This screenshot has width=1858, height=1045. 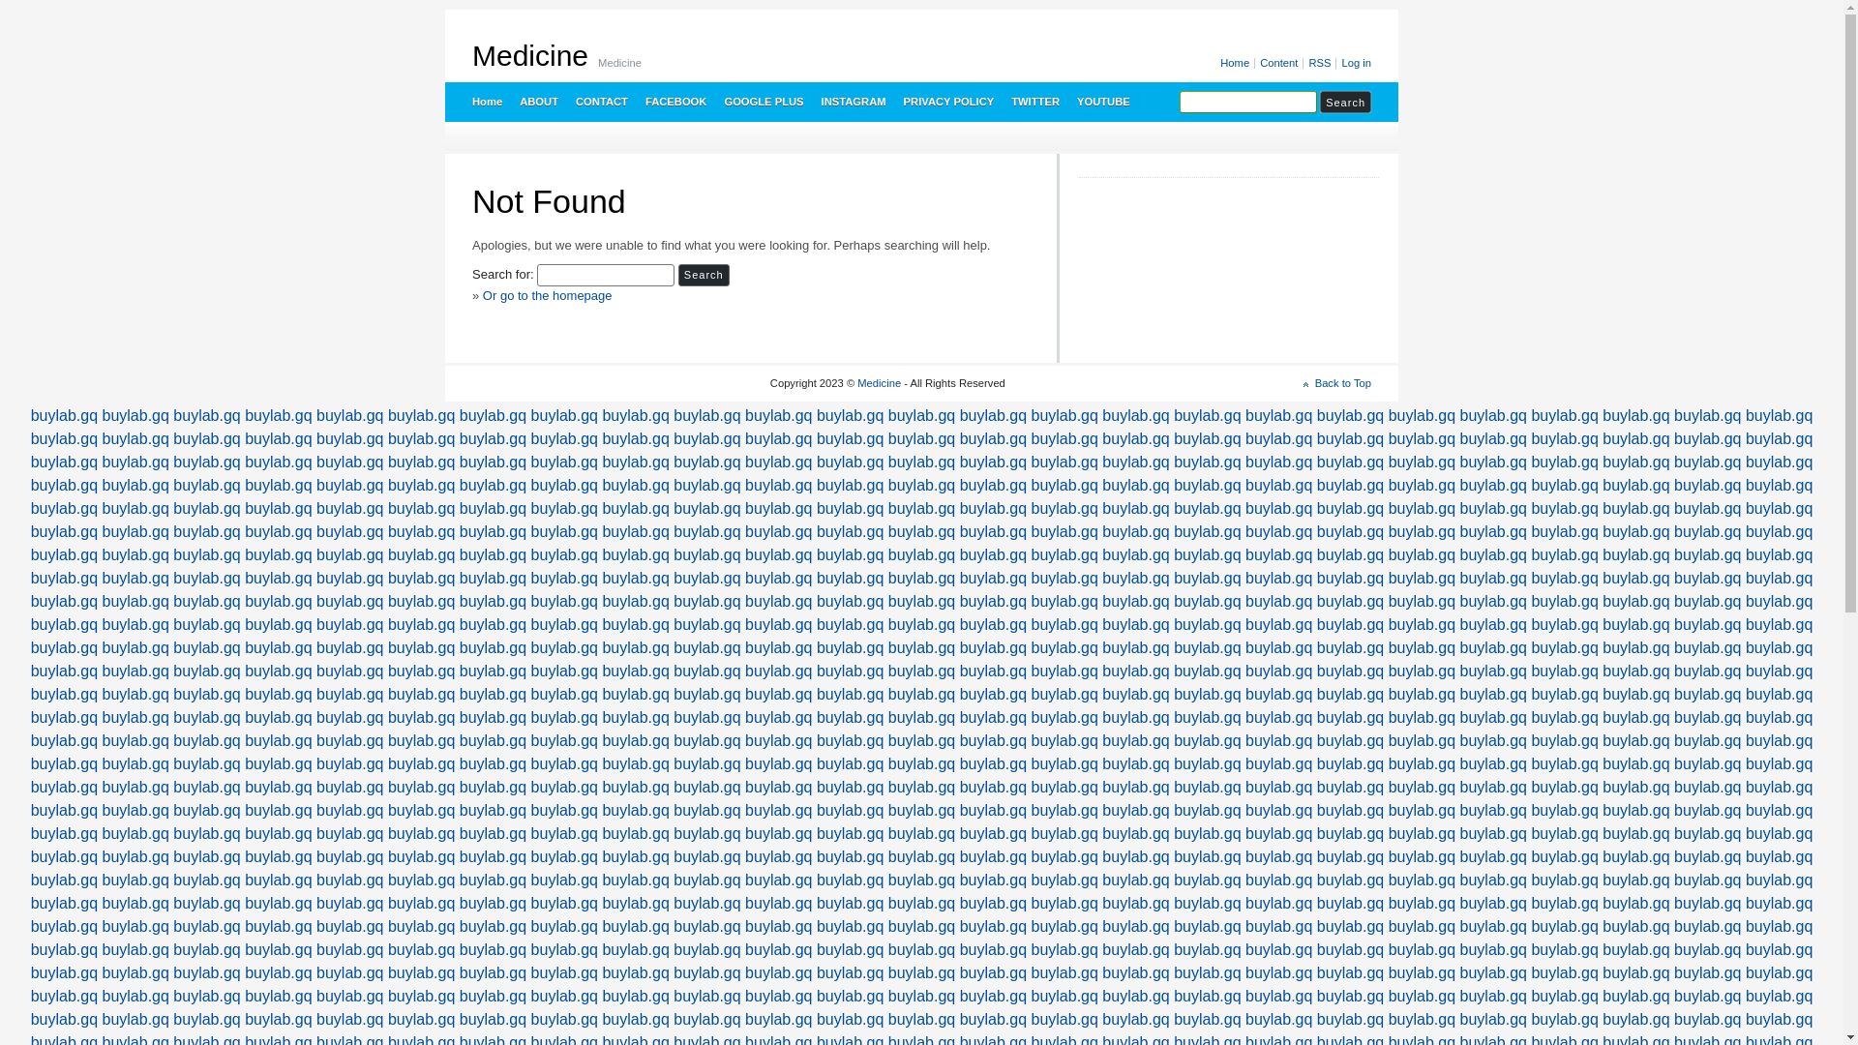 I want to click on buylab.gq, so click(x=1707, y=555).